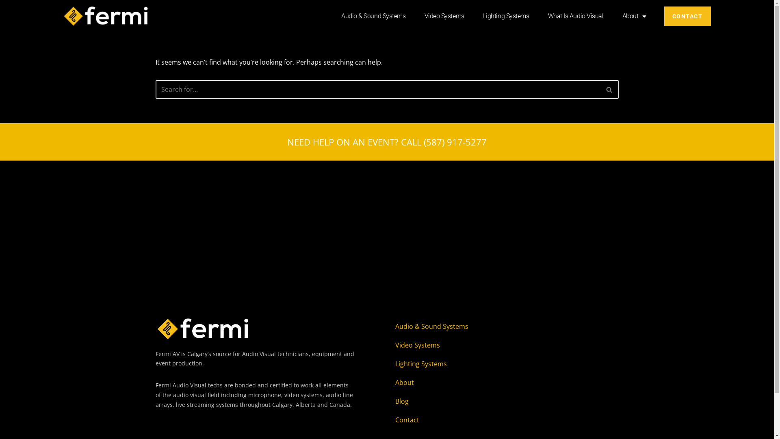 Image resolution: width=780 pixels, height=439 pixels. I want to click on Lighting Systems, so click(506, 16).